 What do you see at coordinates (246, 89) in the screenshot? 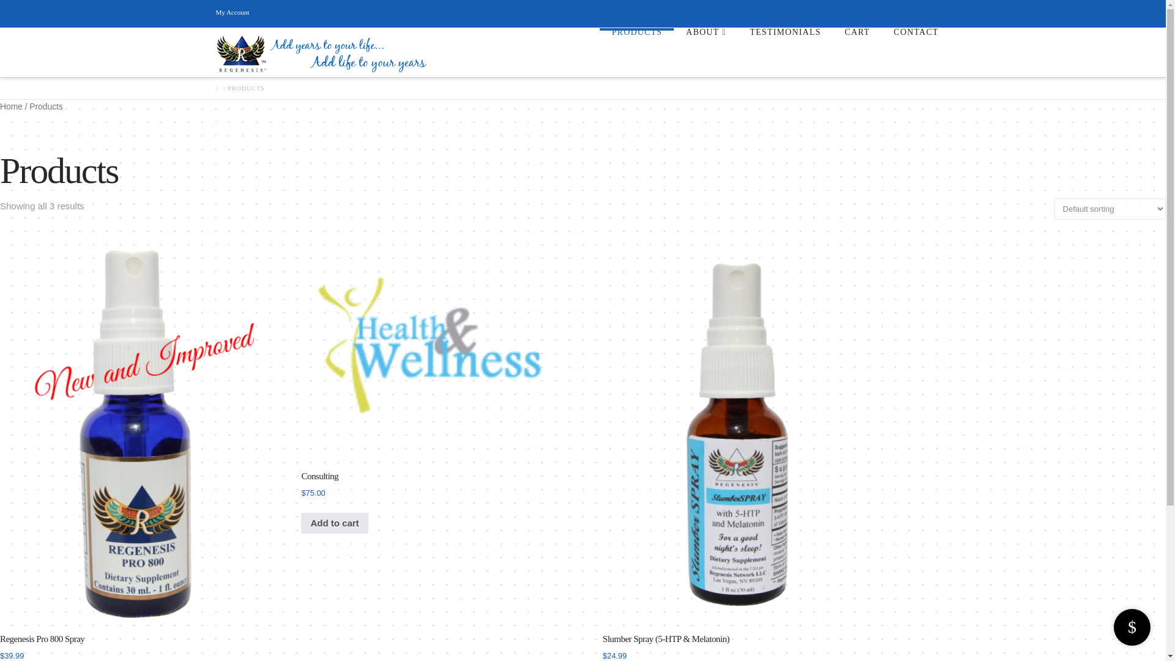
I see `PRODUCTS` at bounding box center [246, 89].